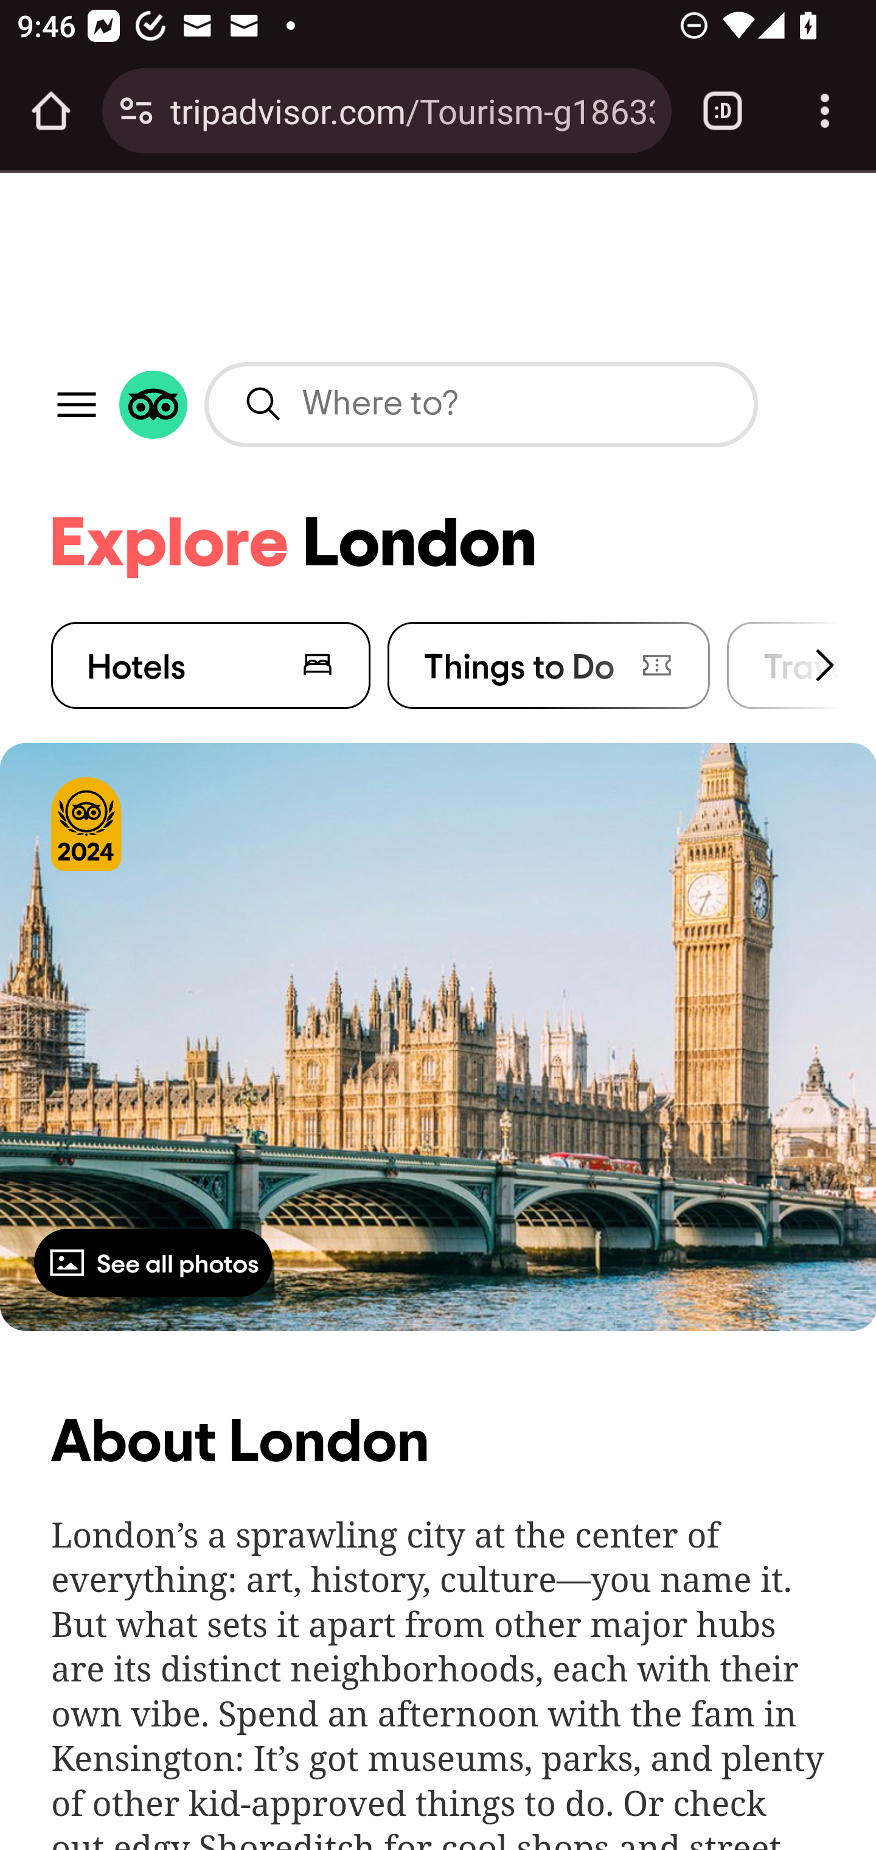 This screenshot has height=1850, width=876. I want to click on Switch or close tabs, so click(723, 111).